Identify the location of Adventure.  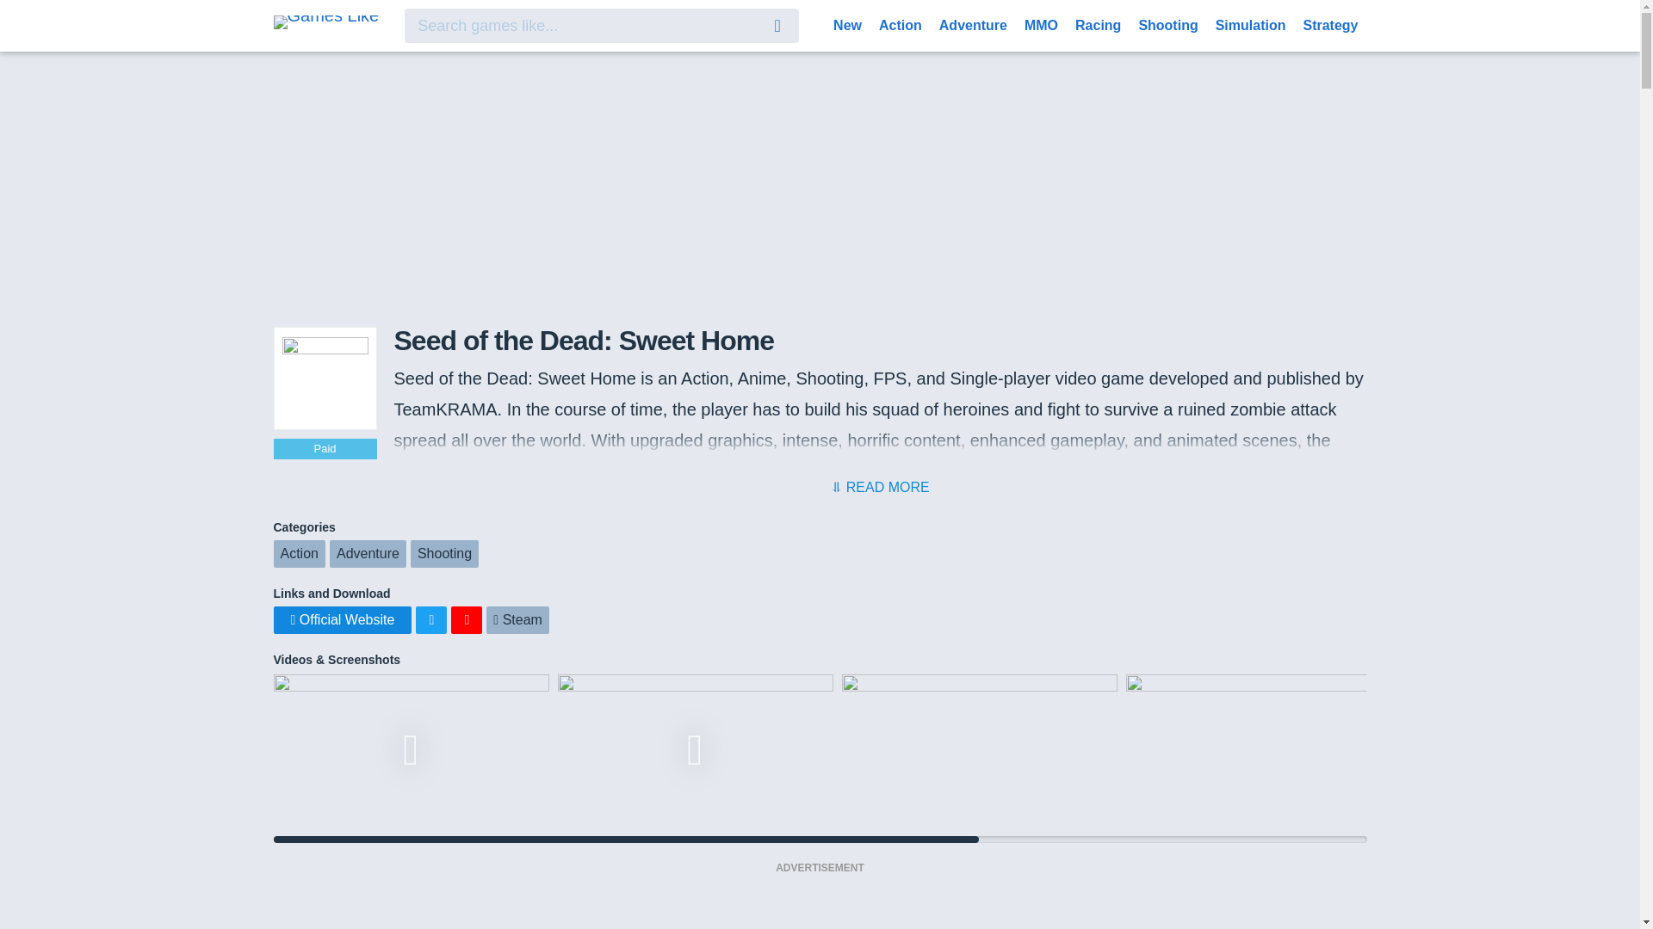
(368, 553).